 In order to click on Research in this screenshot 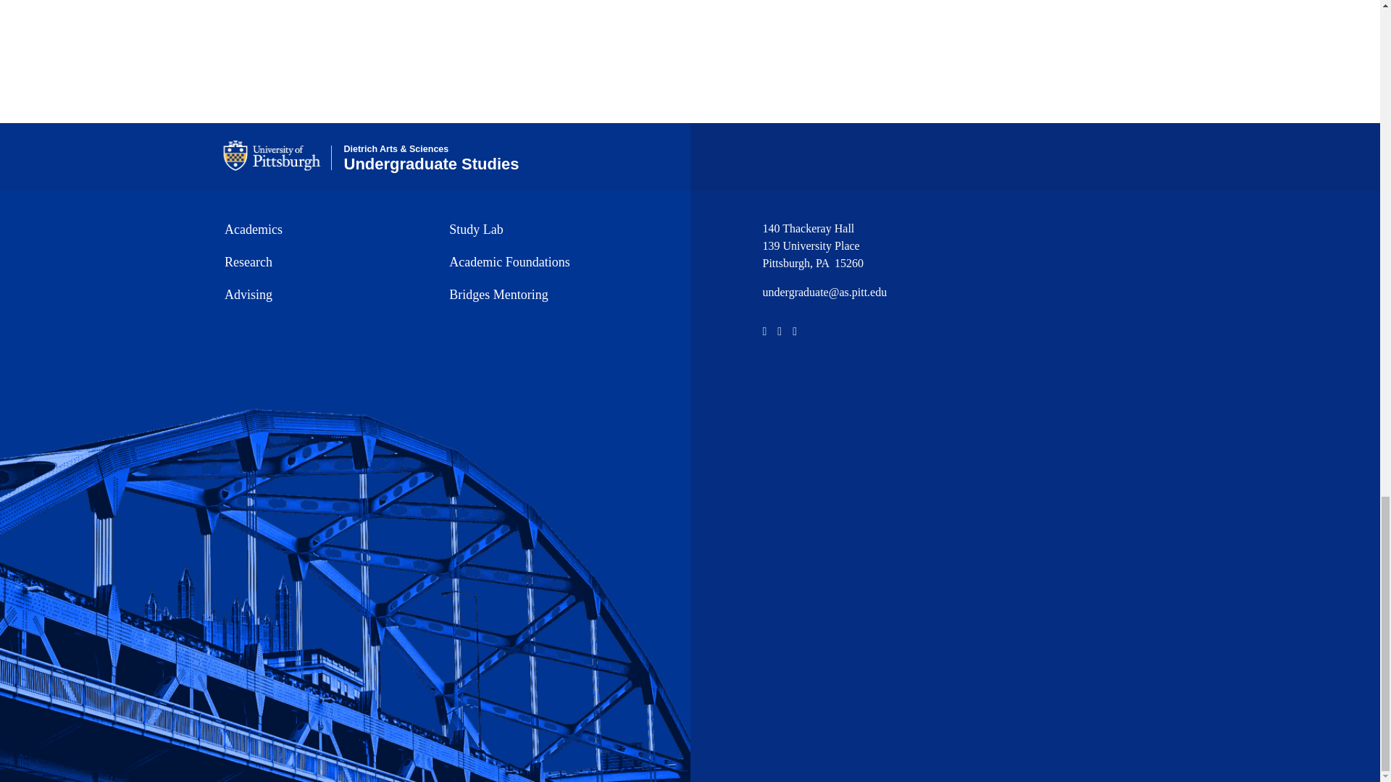, I will do `click(322, 262)`.